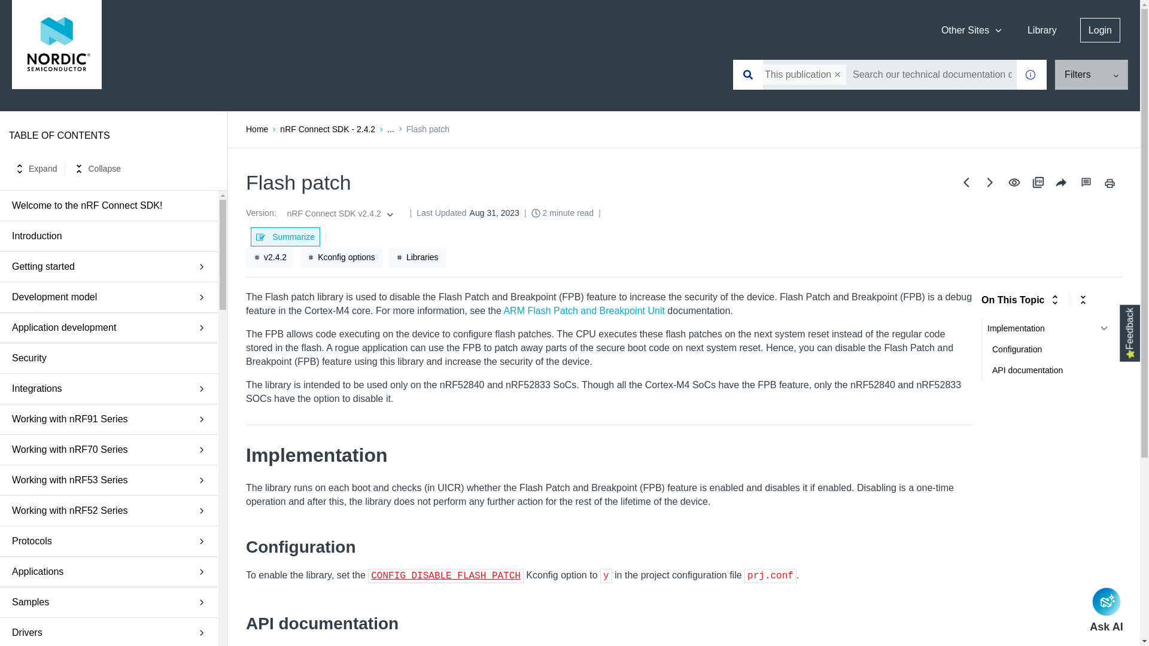  What do you see at coordinates (1092, 75) in the screenshot?
I see `Filters` at bounding box center [1092, 75].